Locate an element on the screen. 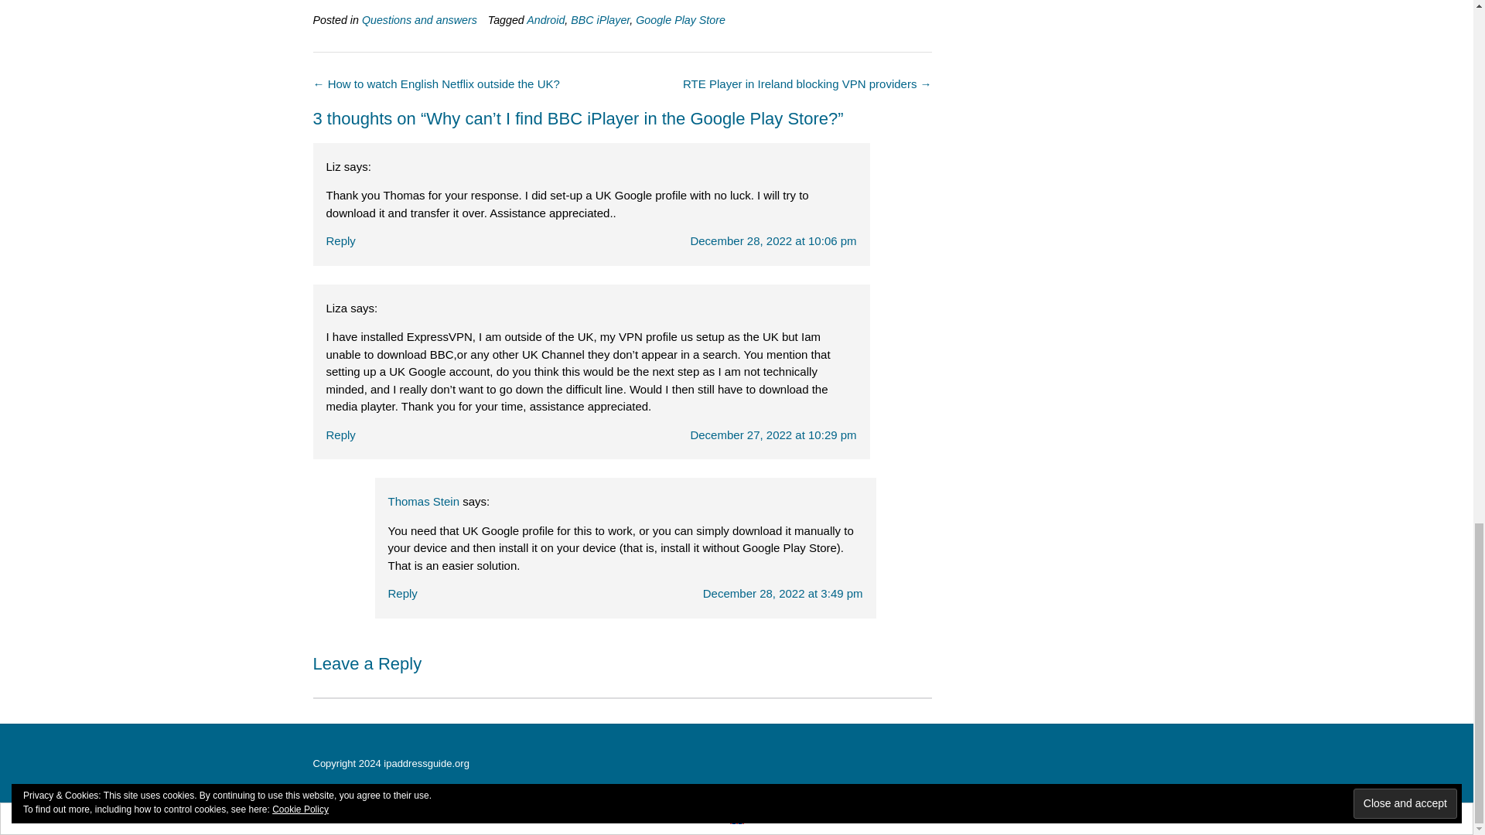 The height and width of the screenshot is (835, 1485). Reply is located at coordinates (341, 434).